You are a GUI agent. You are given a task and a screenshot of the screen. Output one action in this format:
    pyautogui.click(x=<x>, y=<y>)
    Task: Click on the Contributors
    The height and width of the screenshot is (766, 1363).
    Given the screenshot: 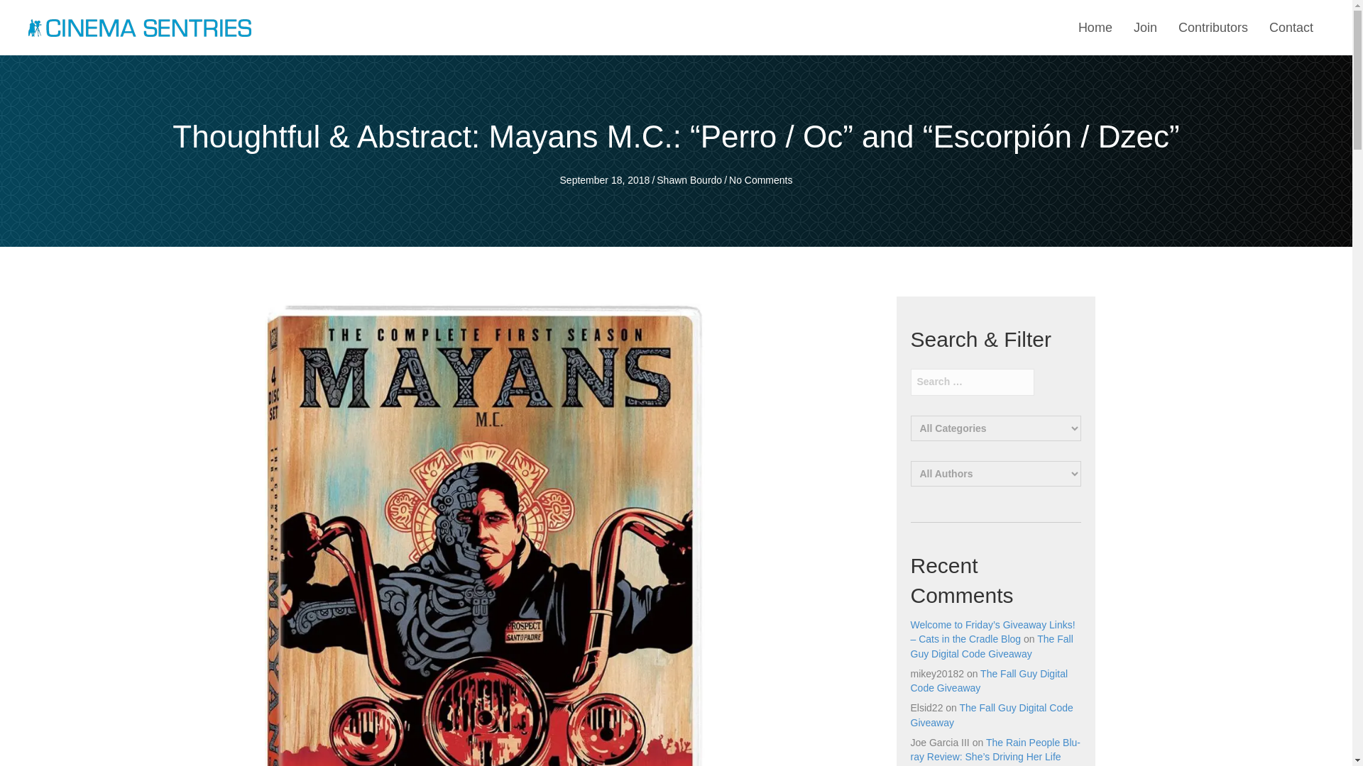 What is the action you would take?
    pyautogui.click(x=1213, y=28)
    